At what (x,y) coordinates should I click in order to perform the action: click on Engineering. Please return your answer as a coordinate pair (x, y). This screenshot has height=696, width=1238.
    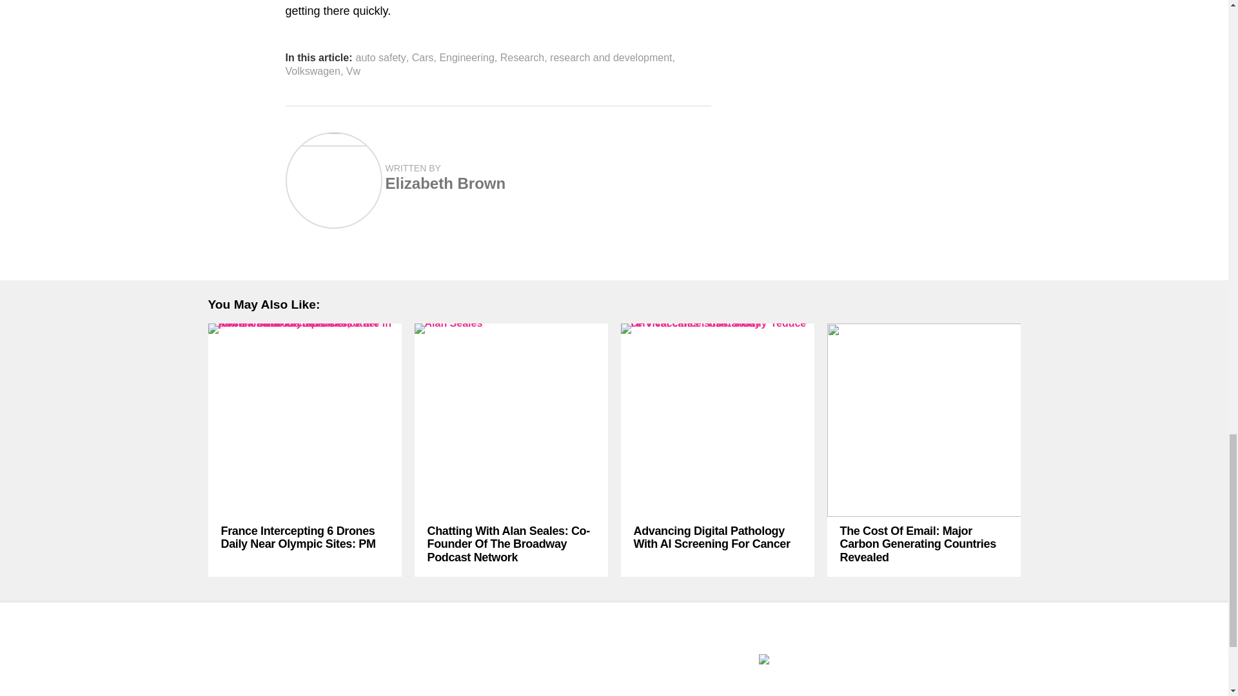
    Looking at the image, I should click on (467, 58).